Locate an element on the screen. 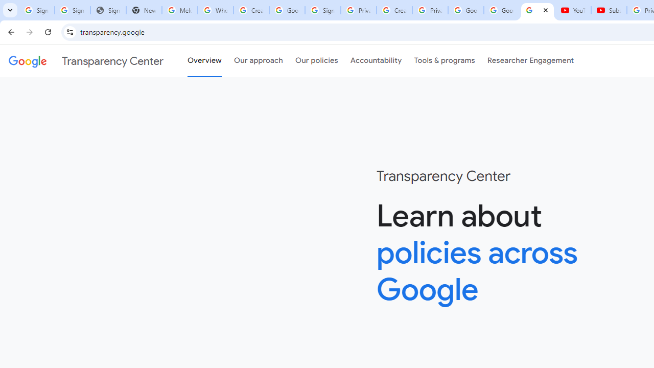 The height and width of the screenshot is (368, 654). Our approach is located at coordinates (259, 61).